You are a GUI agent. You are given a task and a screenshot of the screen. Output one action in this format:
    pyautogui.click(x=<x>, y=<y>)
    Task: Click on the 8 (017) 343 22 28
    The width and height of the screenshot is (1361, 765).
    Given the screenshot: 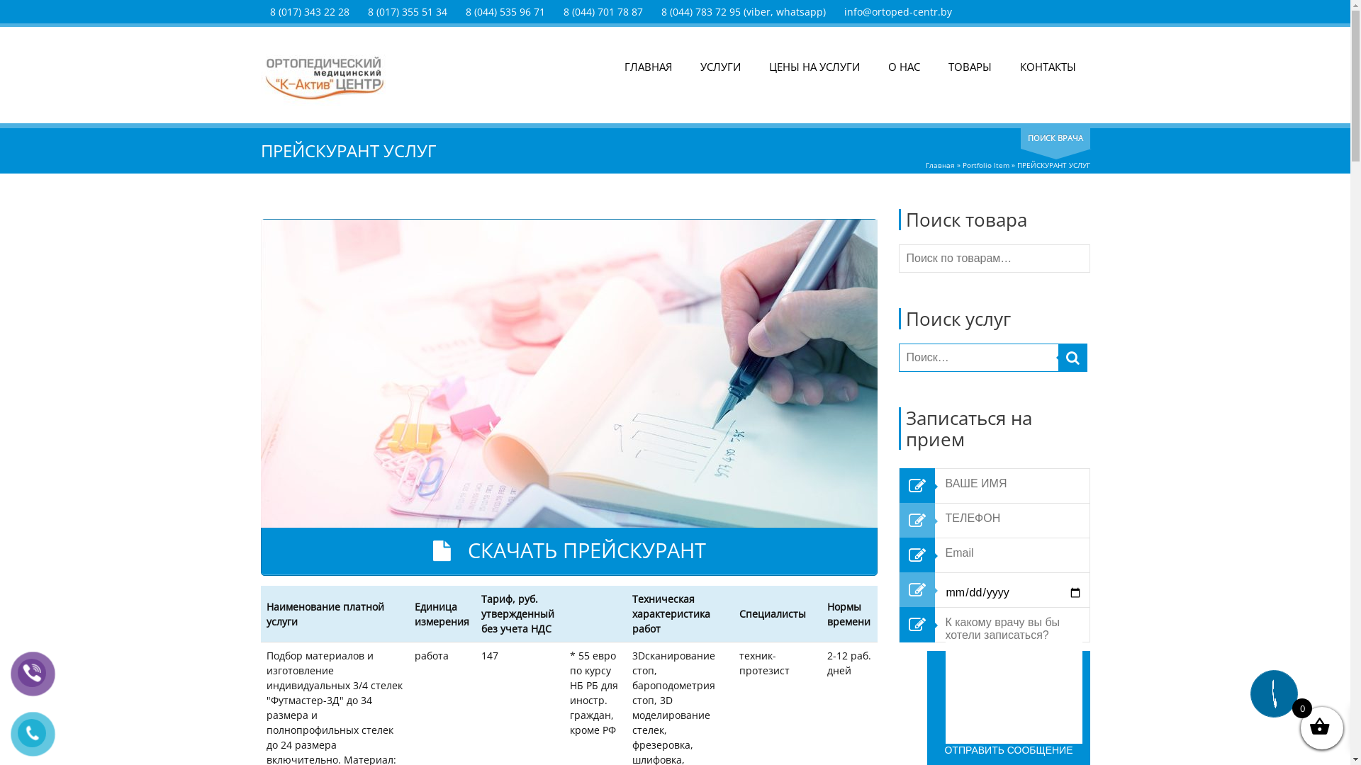 What is the action you would take?
    pyautogui.click(x=309, y=11)
    